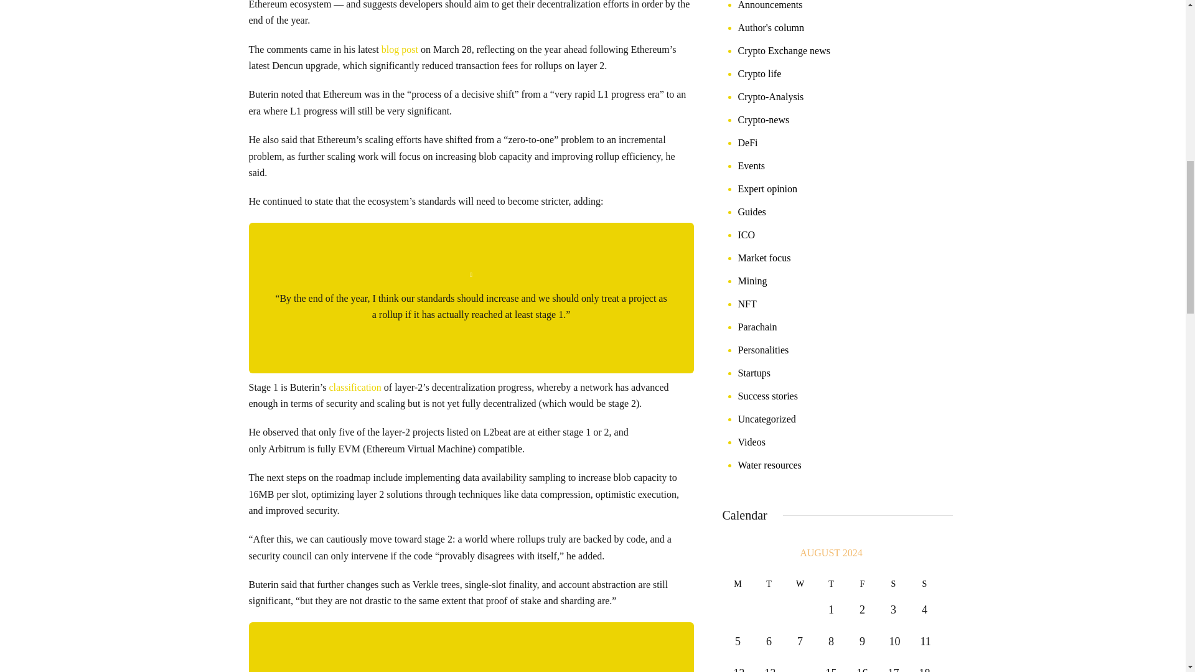 This screenshot has height=672, width=1195. Describe the element at coordinates (768, 584) in the screenshot. I see `Tuesday` at that location.